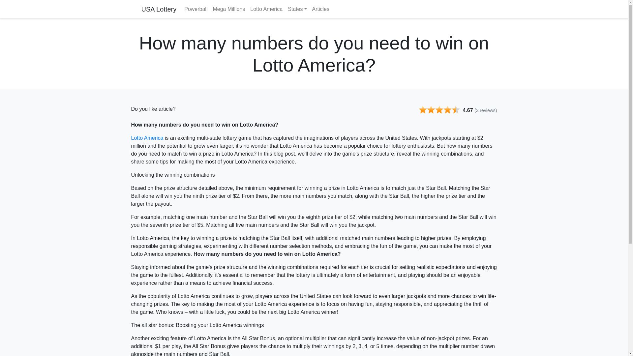  Describe the element at coordinates (266, 9) in the screenshot. I see `Lotto America` at that location.